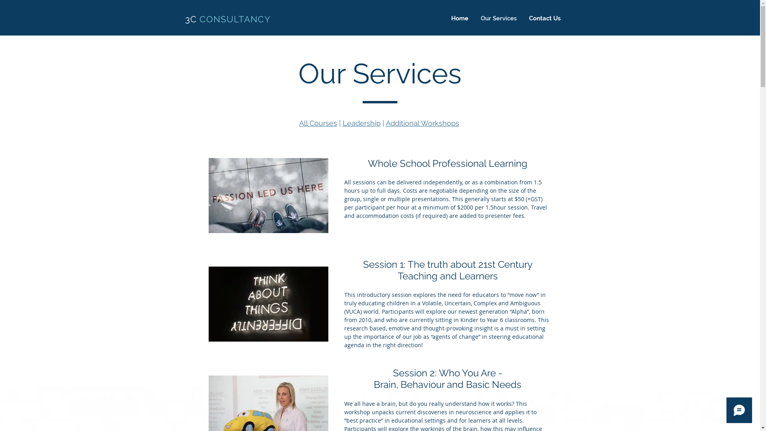 This screenshot has height=431, width=766. I want to click on Home, so click(460, 18).